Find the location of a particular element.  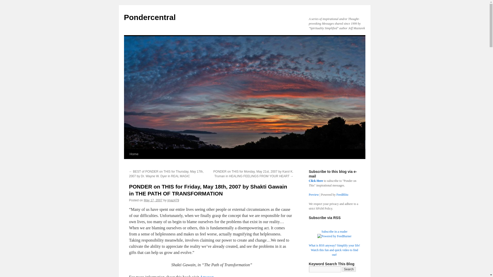

jmaz479 is located at coordinates (173, 200).